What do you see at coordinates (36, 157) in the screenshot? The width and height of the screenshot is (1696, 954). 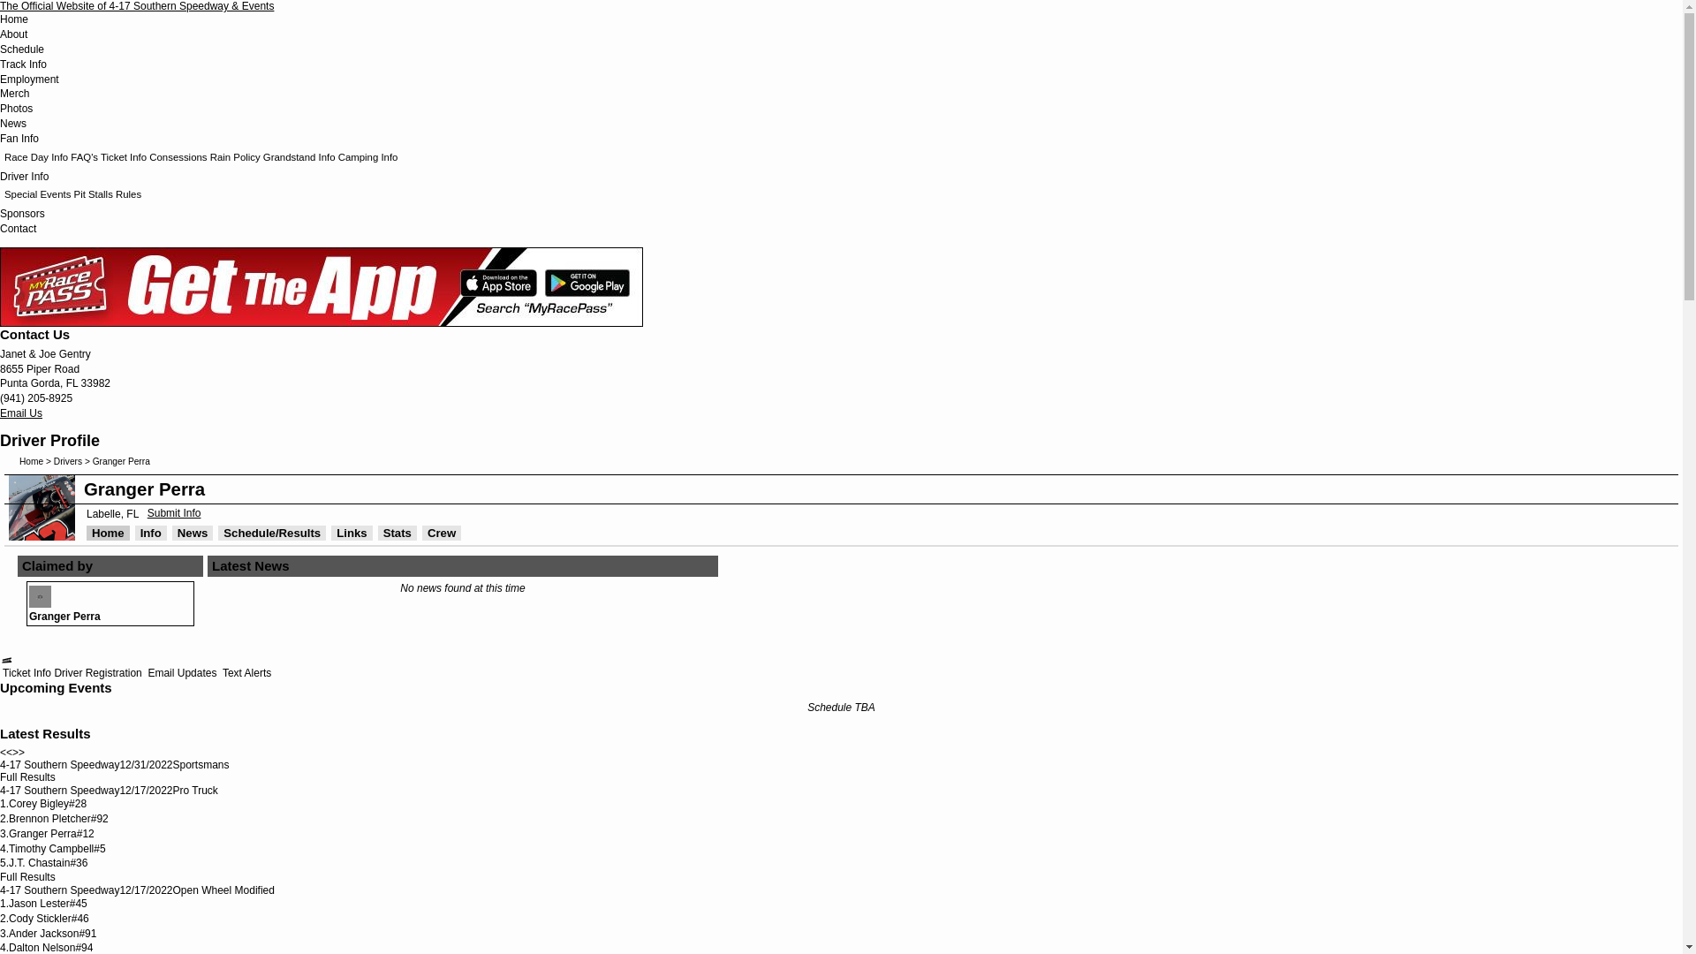 I see `Race Day Info` at bounding box center [36, 157].